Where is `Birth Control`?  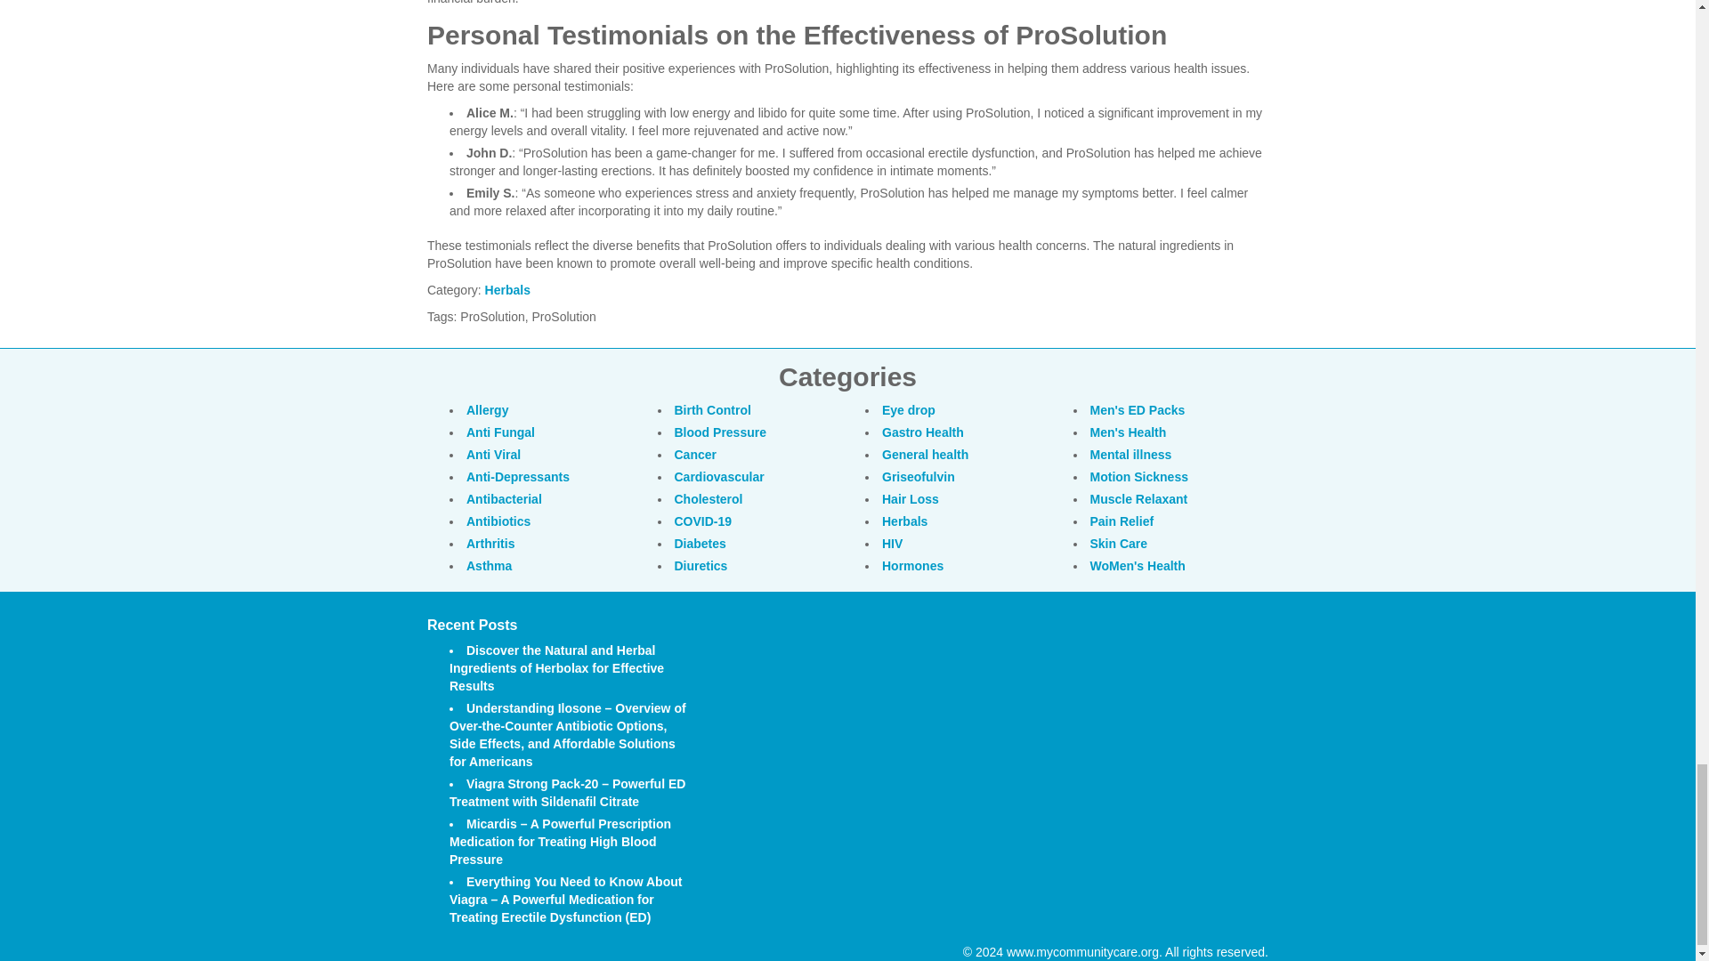 Birth Control is located at coordinates (713, 409).